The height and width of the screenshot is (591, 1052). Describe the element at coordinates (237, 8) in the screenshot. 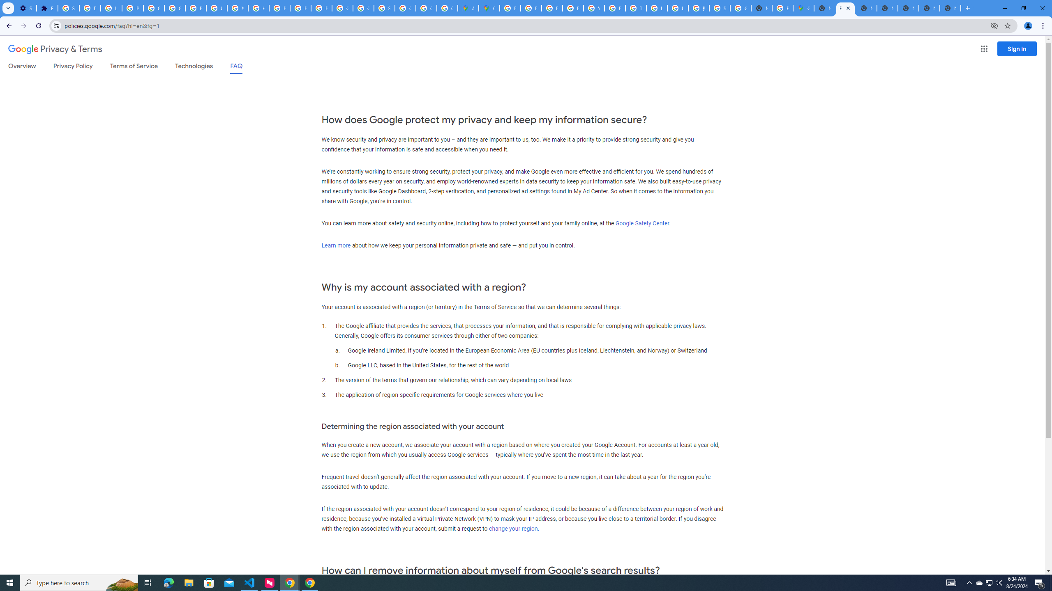

I see `YouTube` at that location.